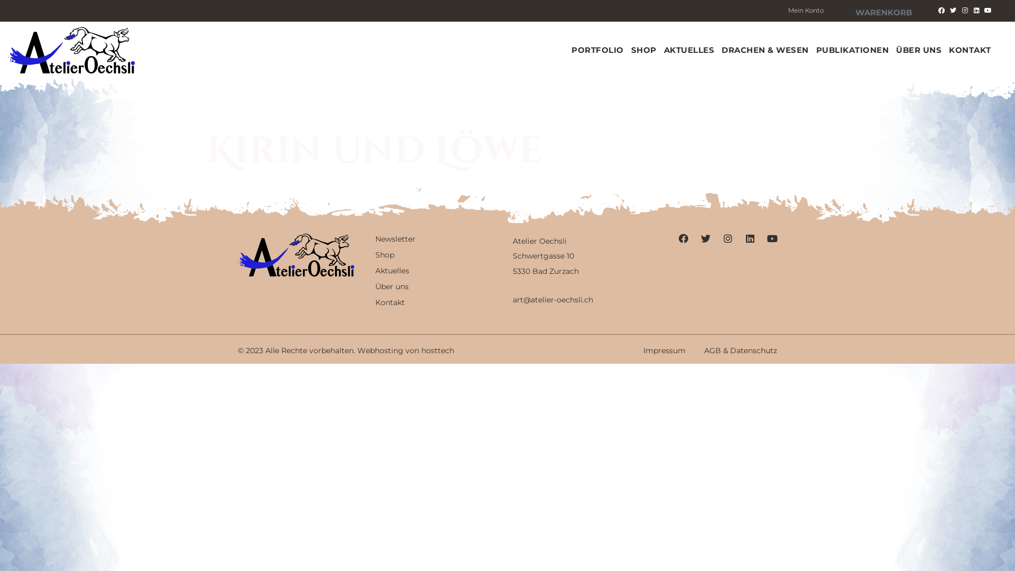  Describe the element at coordinates (970, 50) in the screenshot. I see `KONTAKT` at that location.